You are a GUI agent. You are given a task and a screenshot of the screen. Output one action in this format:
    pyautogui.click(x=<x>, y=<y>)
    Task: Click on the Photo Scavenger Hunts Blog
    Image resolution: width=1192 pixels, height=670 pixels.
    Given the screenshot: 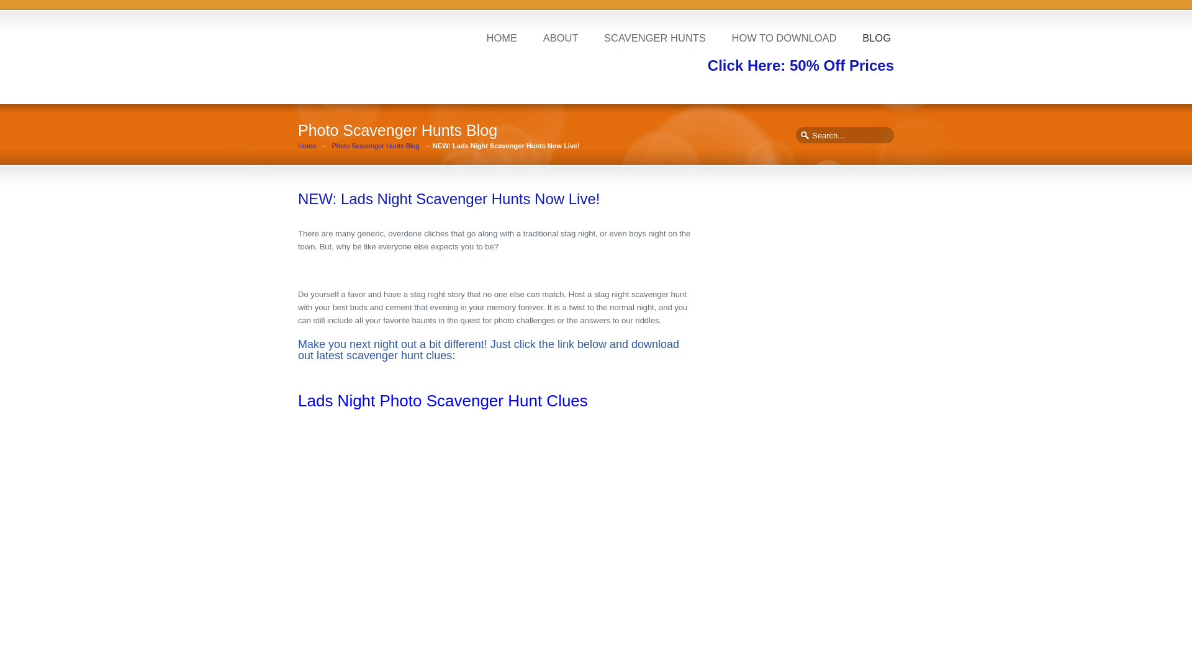 What is the action you would take?
    pyautogui.click(x=375, y=146)
    